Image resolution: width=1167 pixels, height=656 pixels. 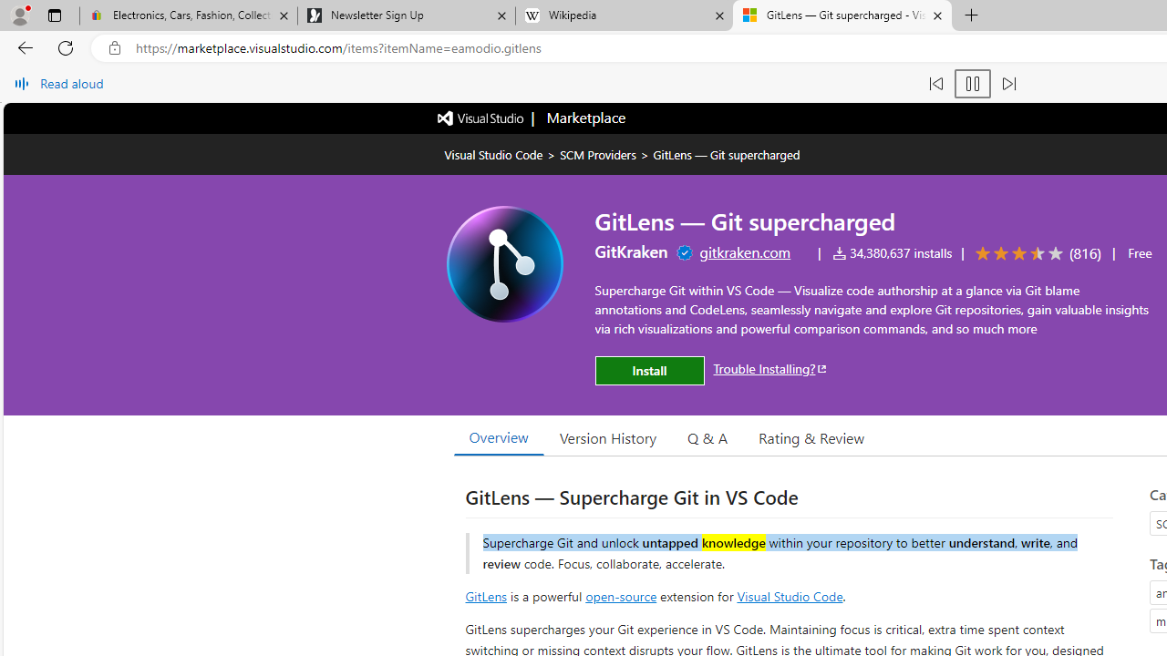 I want to click on Visual Studio Code, so click(x=790, y=595).